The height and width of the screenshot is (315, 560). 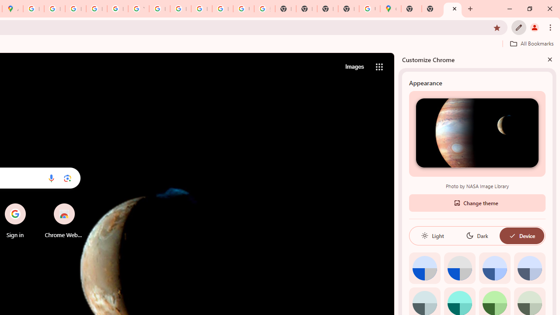 What do you see at coordinates (494, 268) in the screenshot?
I see `Blue` at bounding box center [494, 268].